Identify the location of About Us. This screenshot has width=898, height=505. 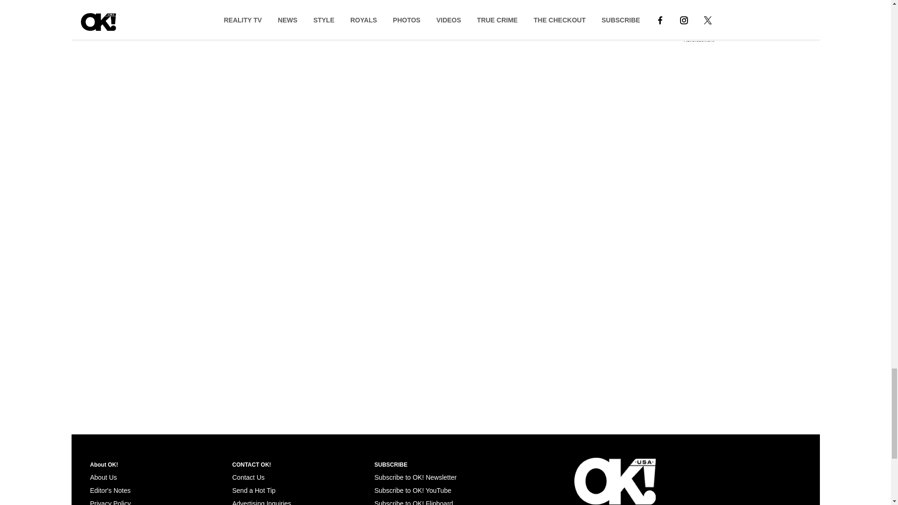
(103, 477).